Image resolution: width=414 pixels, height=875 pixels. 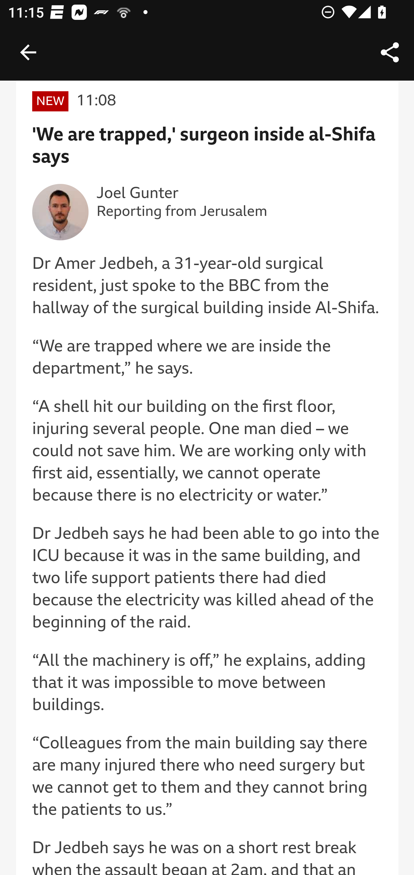 What do you see at coordinates (390, 52) in the screenshot?
I see `Share` at bounding box center [390, 52].